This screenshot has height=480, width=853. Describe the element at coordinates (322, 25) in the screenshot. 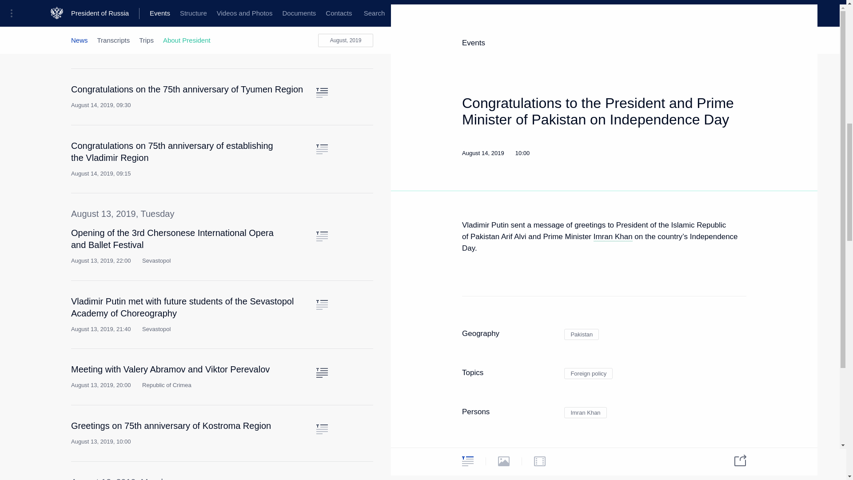

I see `Text of the article` at that location.